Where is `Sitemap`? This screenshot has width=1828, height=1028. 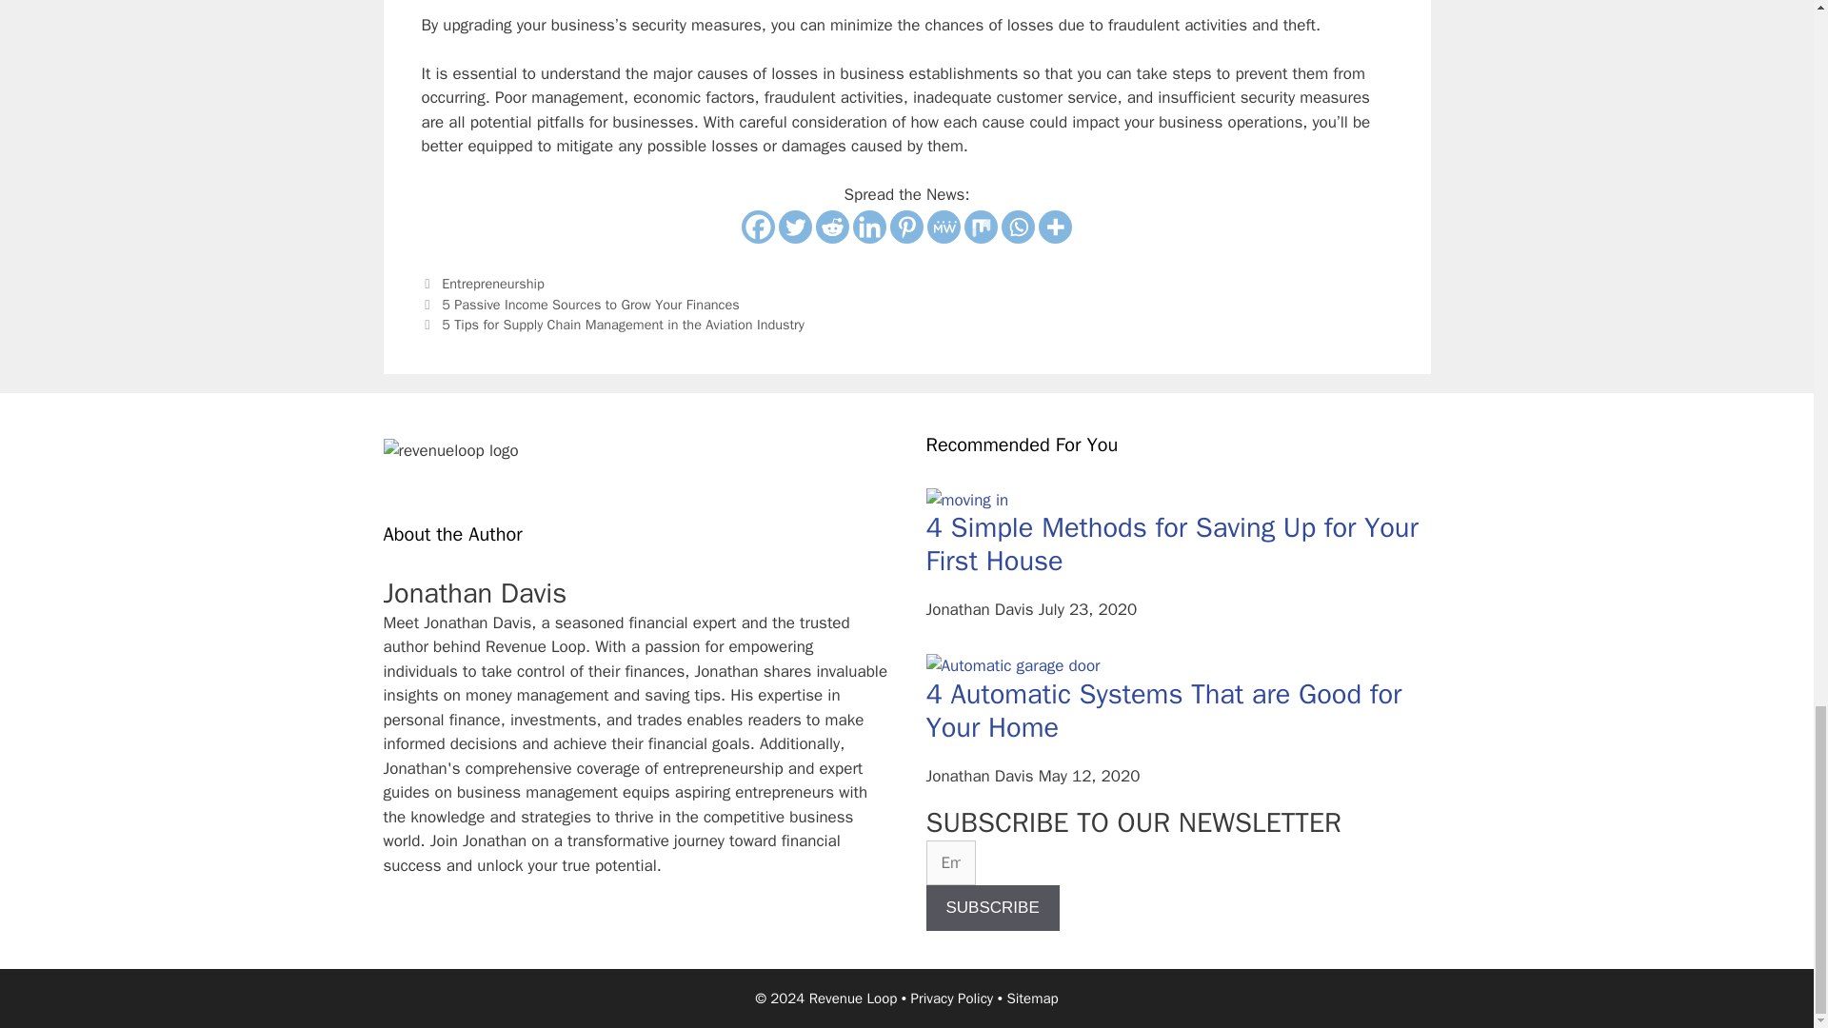 Sitemap is located at coordinates (1032, 998).